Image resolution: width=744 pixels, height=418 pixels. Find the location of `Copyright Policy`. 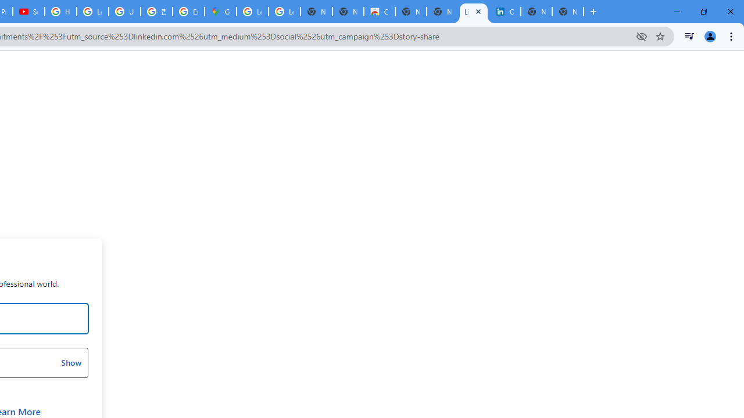

Copyright Policy is located at coordinates (505, 12).